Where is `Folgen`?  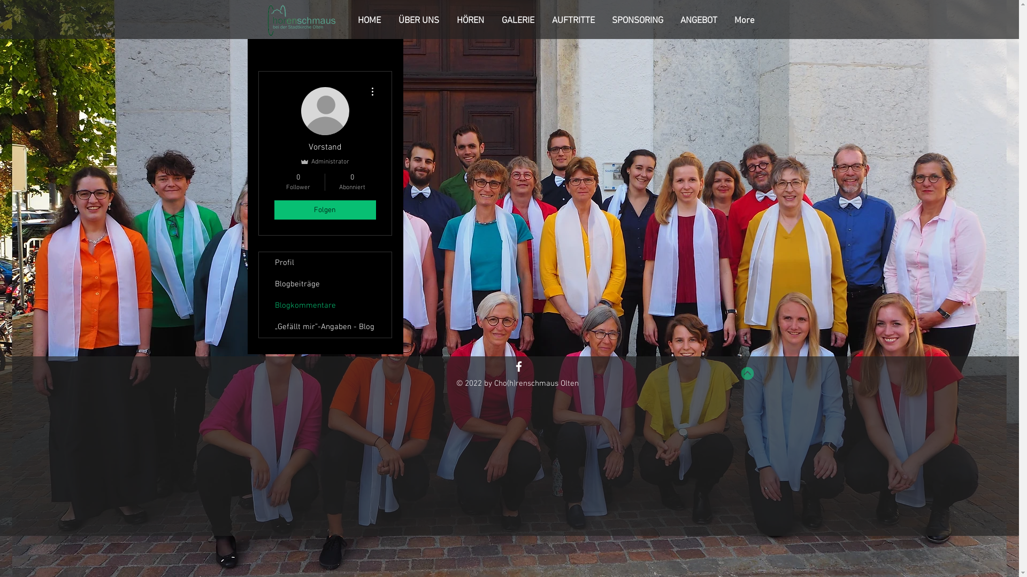 Folgen is located at coordinates (325, 210).